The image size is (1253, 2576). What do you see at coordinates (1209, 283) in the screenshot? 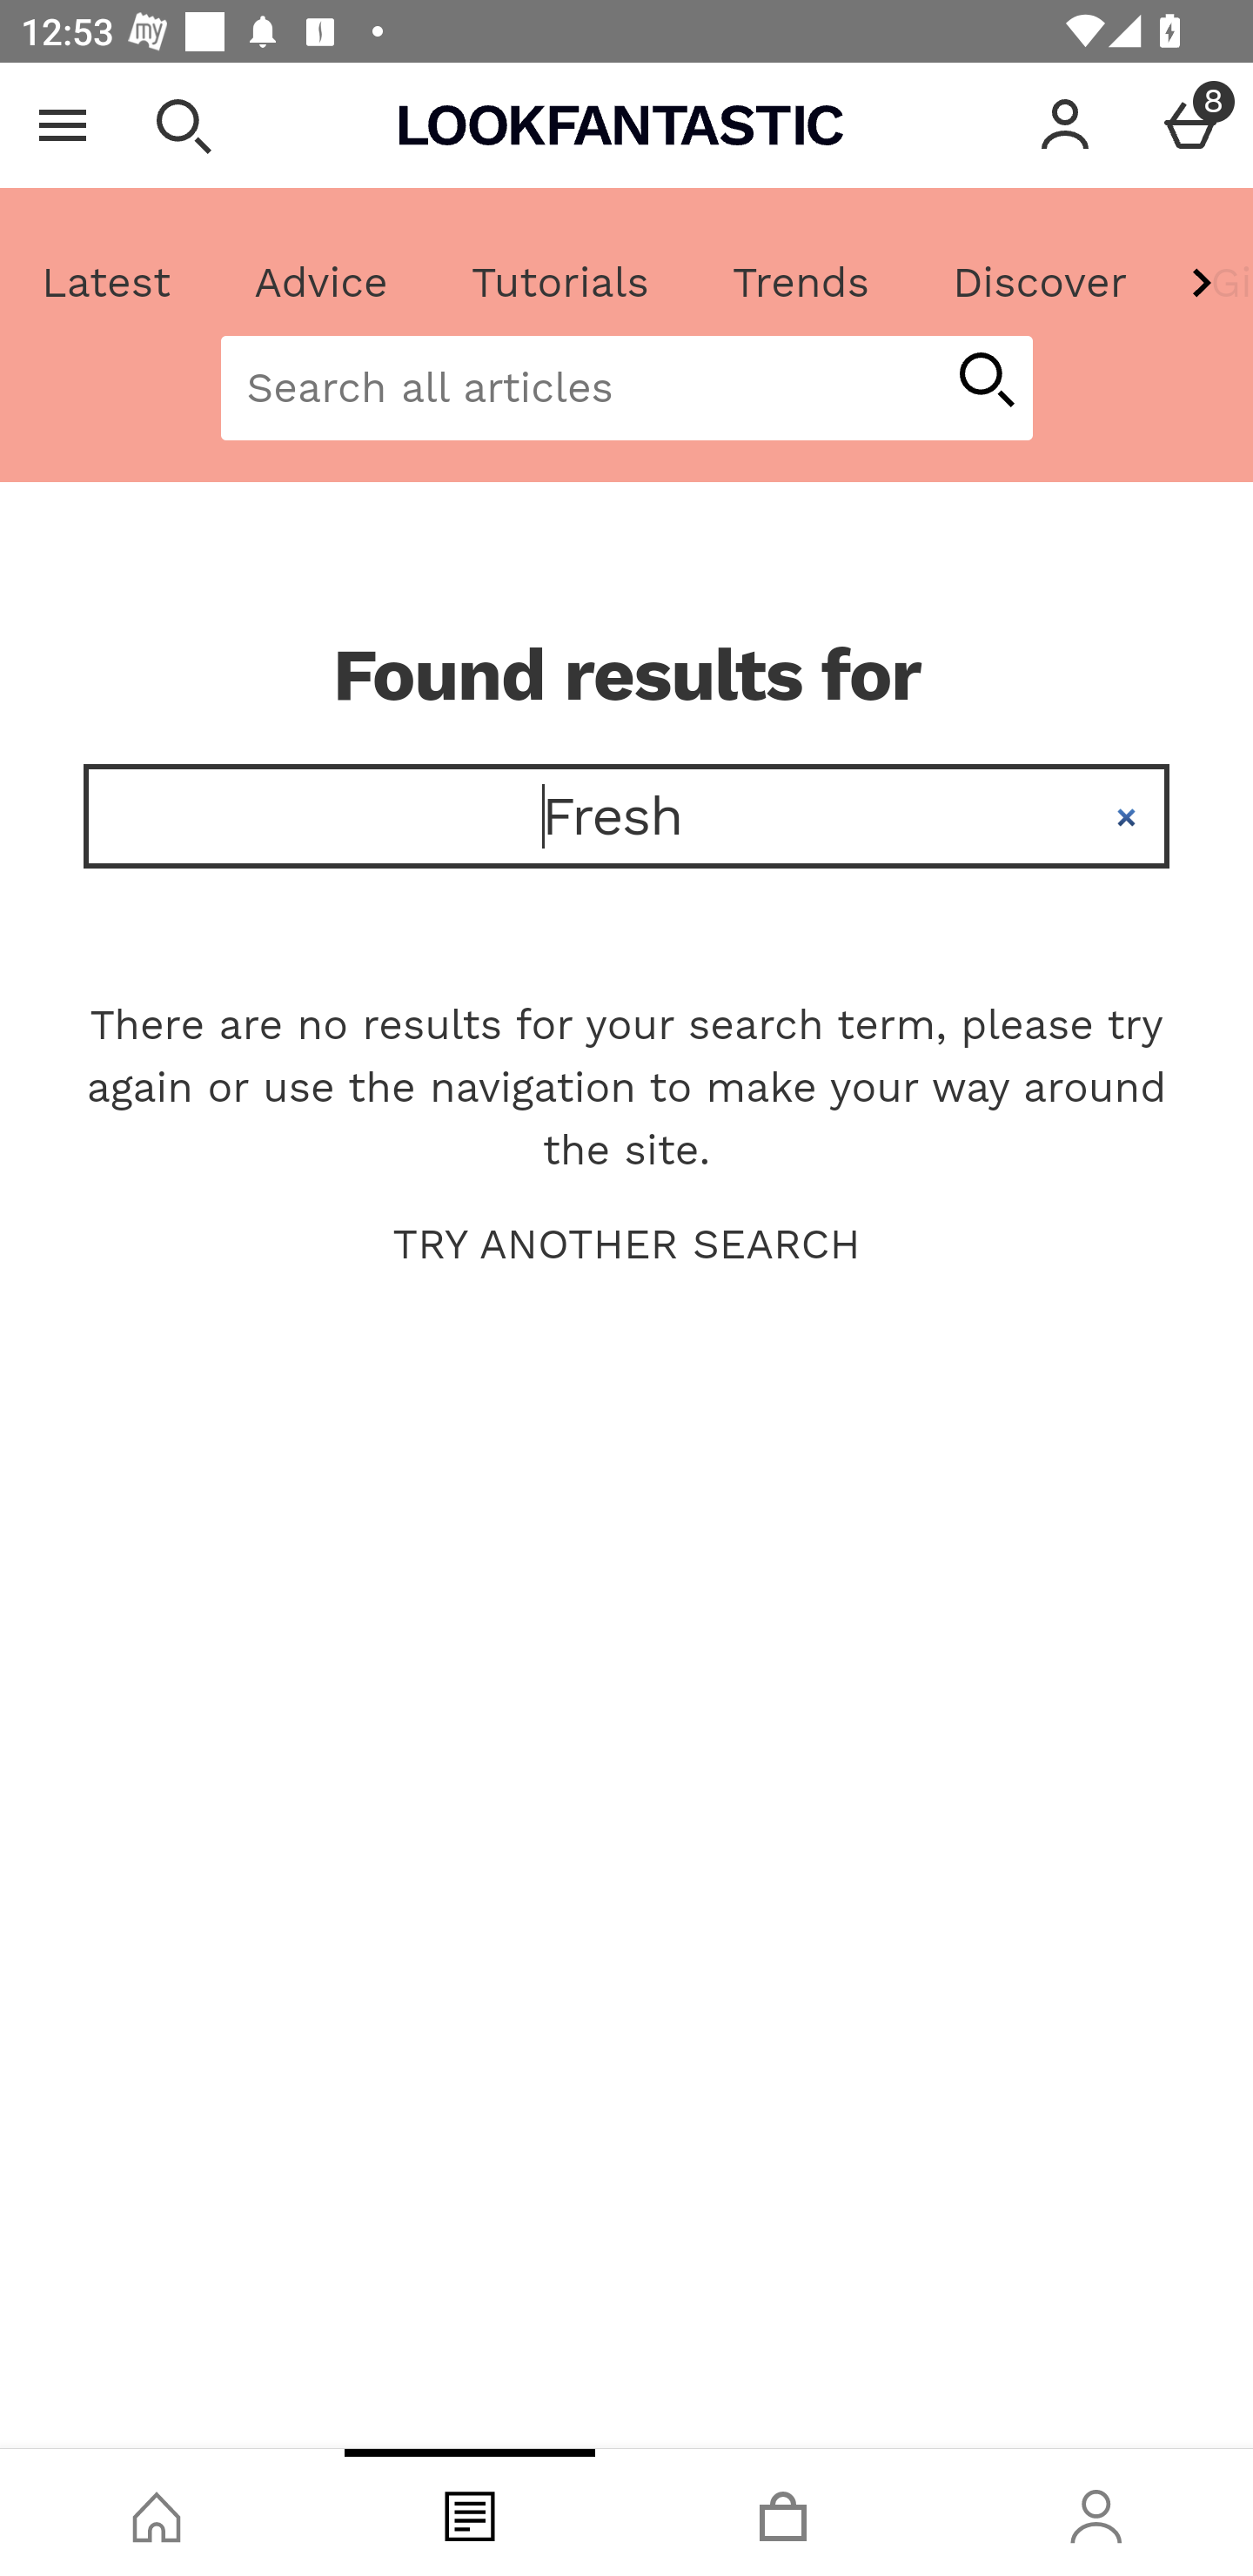
I see `Gift Guide` at bounding box center [1209, 283].